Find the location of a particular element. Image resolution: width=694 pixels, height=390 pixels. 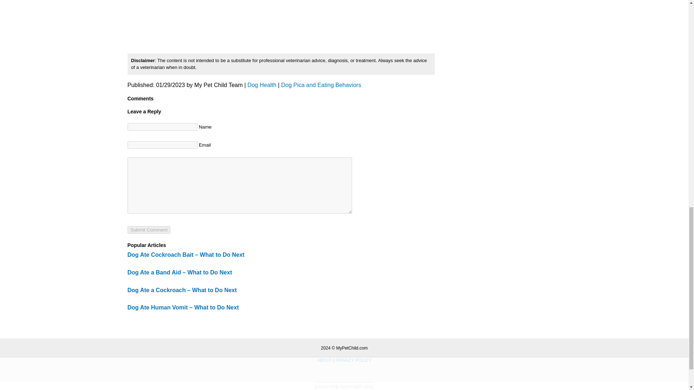

Dog Health is located at coordinates (262, 85).